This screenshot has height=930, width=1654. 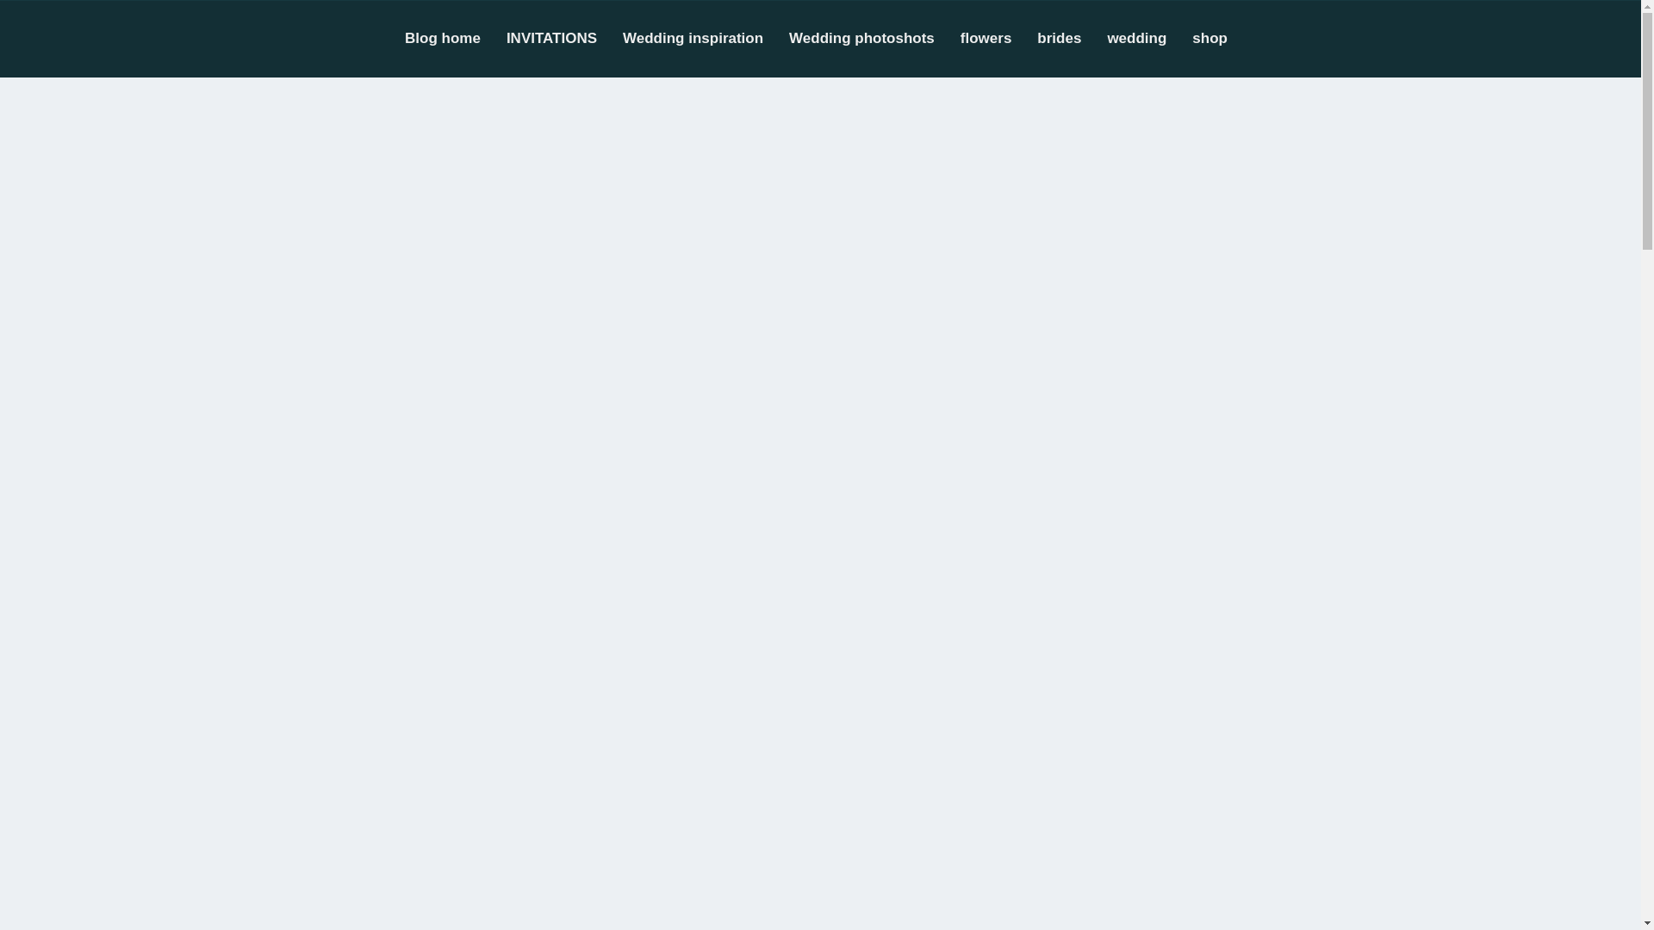 What do you see at coordinates (1072, 38) in the screenshot?
I see `brides` at bounding box center [1072, 38].